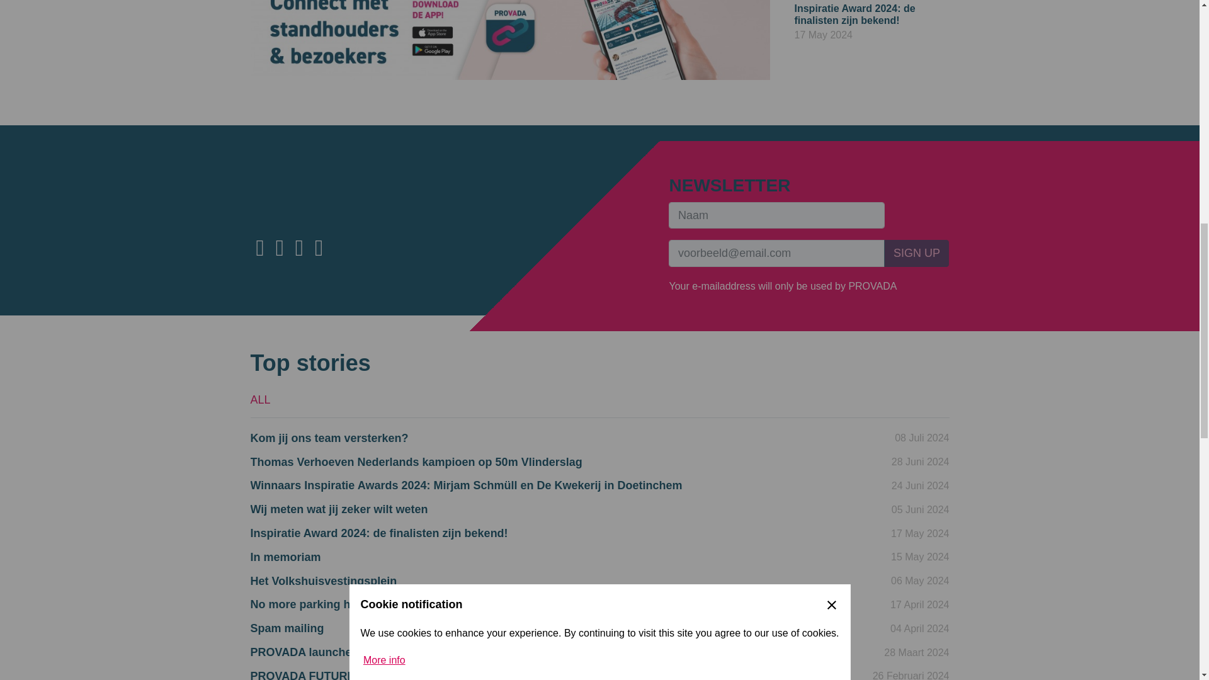 The width and height of the screenshot is (1209, 680). What do you see at coordinates (510, 40) in the screenshot?
I see `PROVADA app promotiebanner 1000x200px versie 01` at bounding box center [510, 40].